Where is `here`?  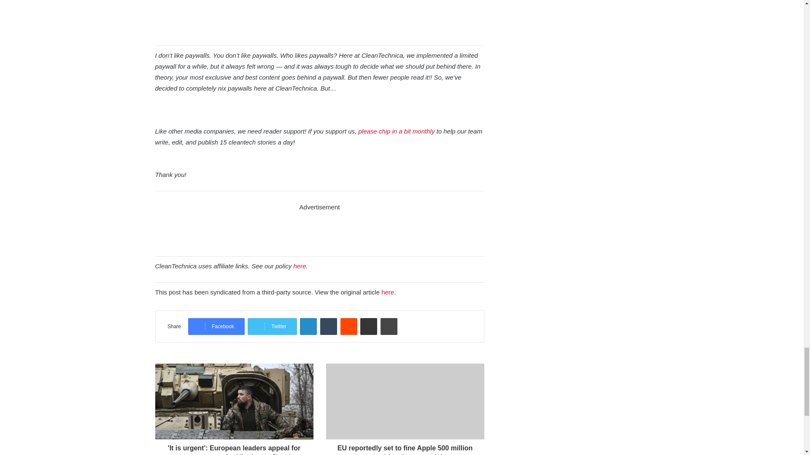 here is located at coordinates (387, 292).